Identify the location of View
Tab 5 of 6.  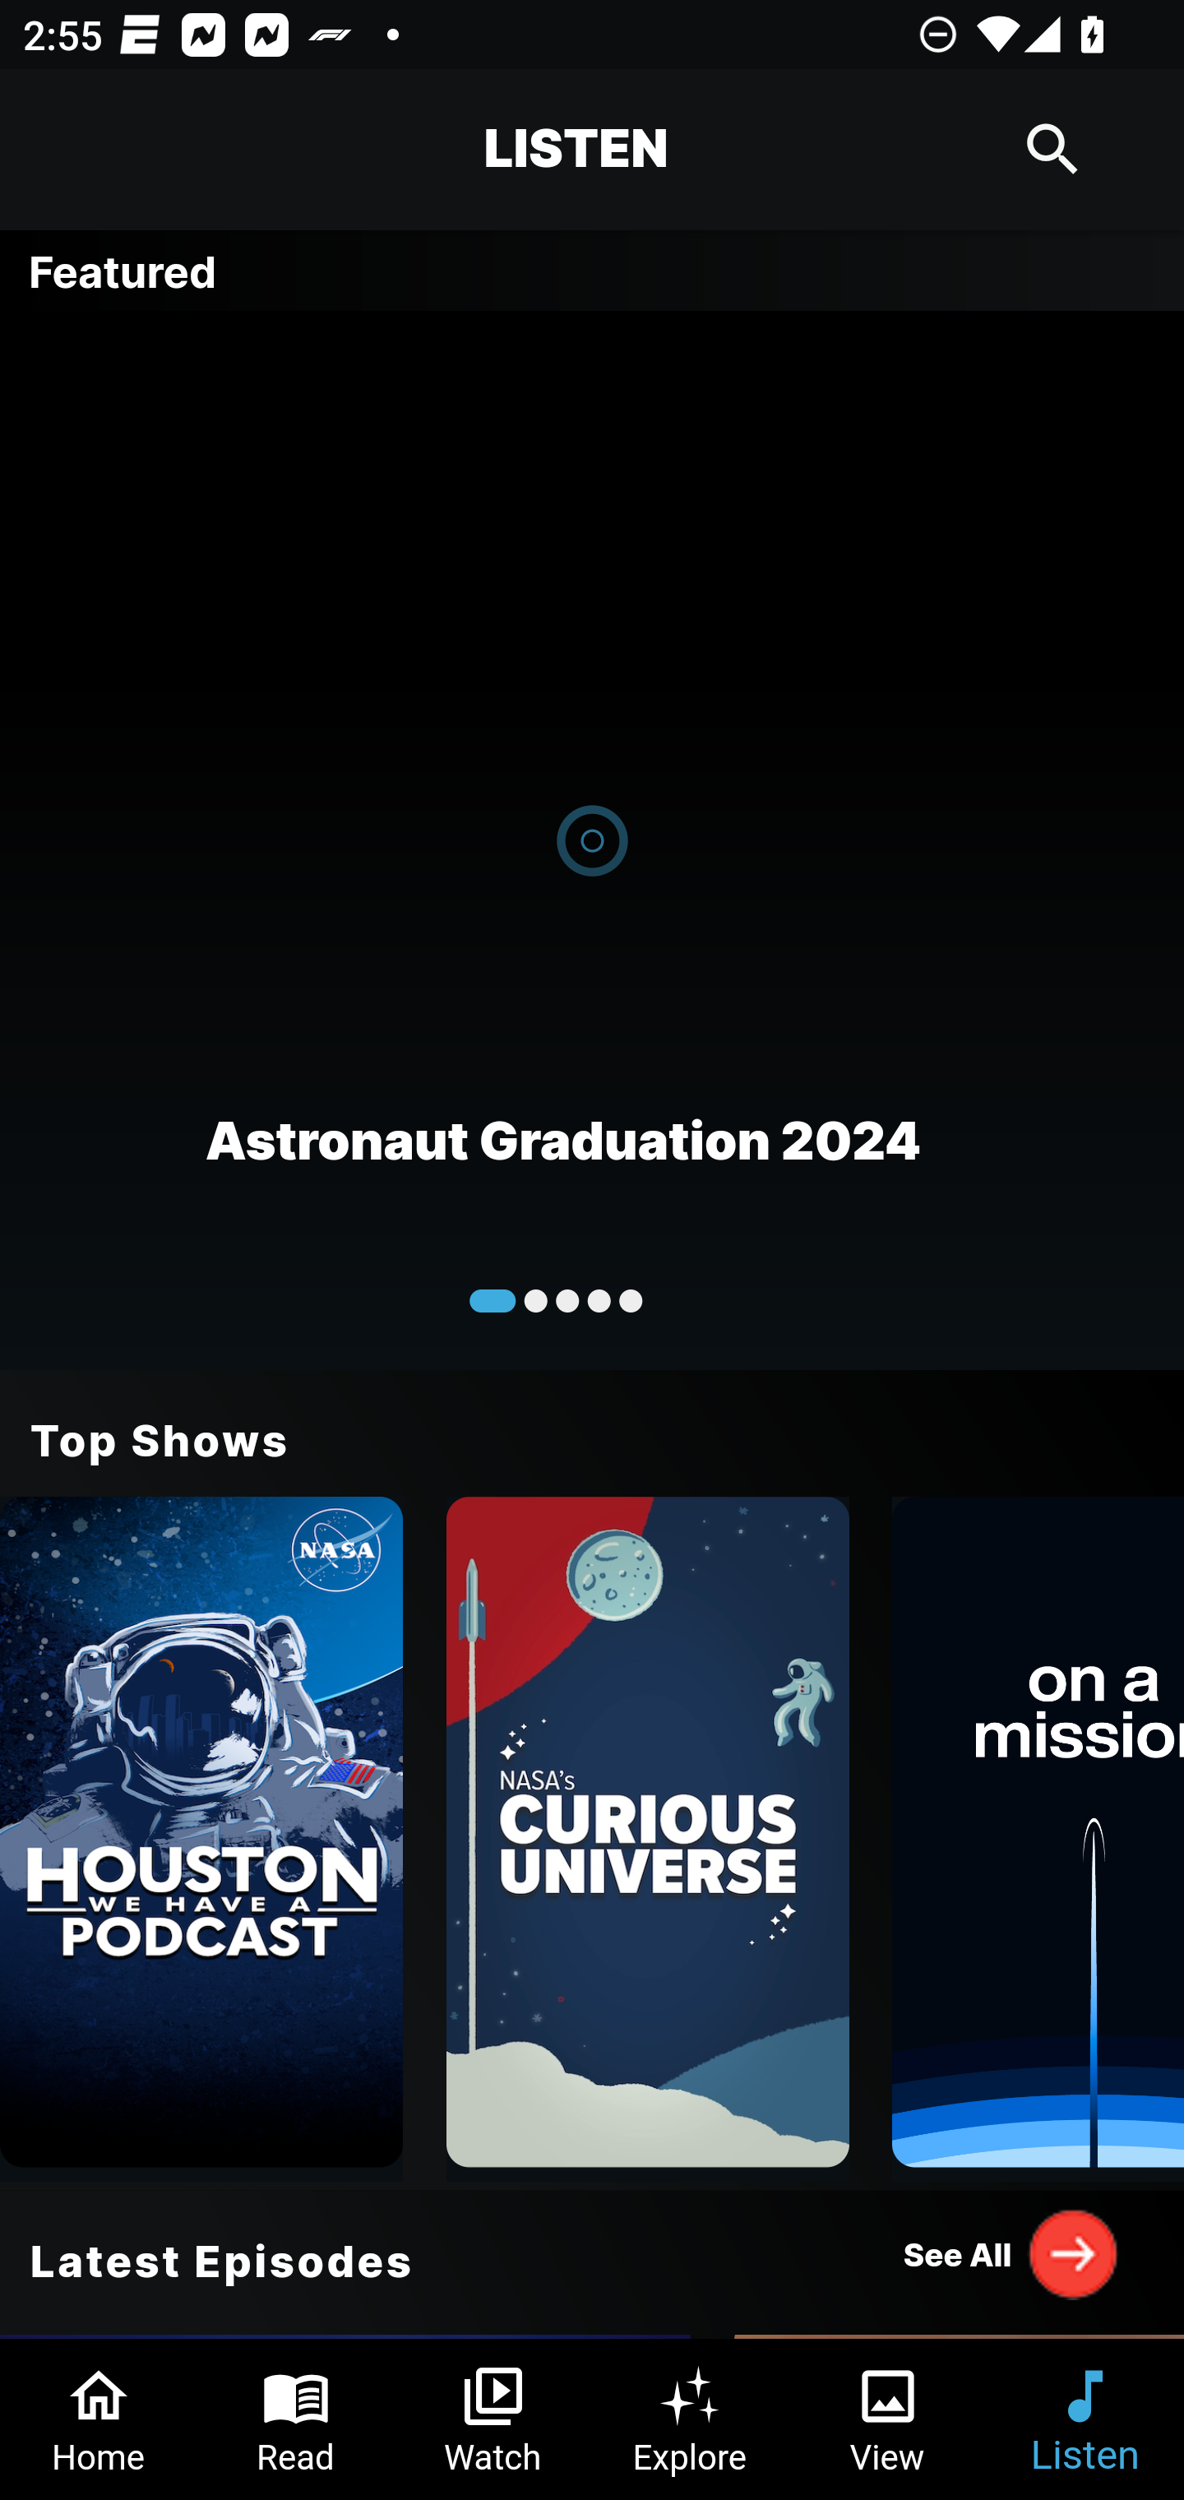
(888, 2419).